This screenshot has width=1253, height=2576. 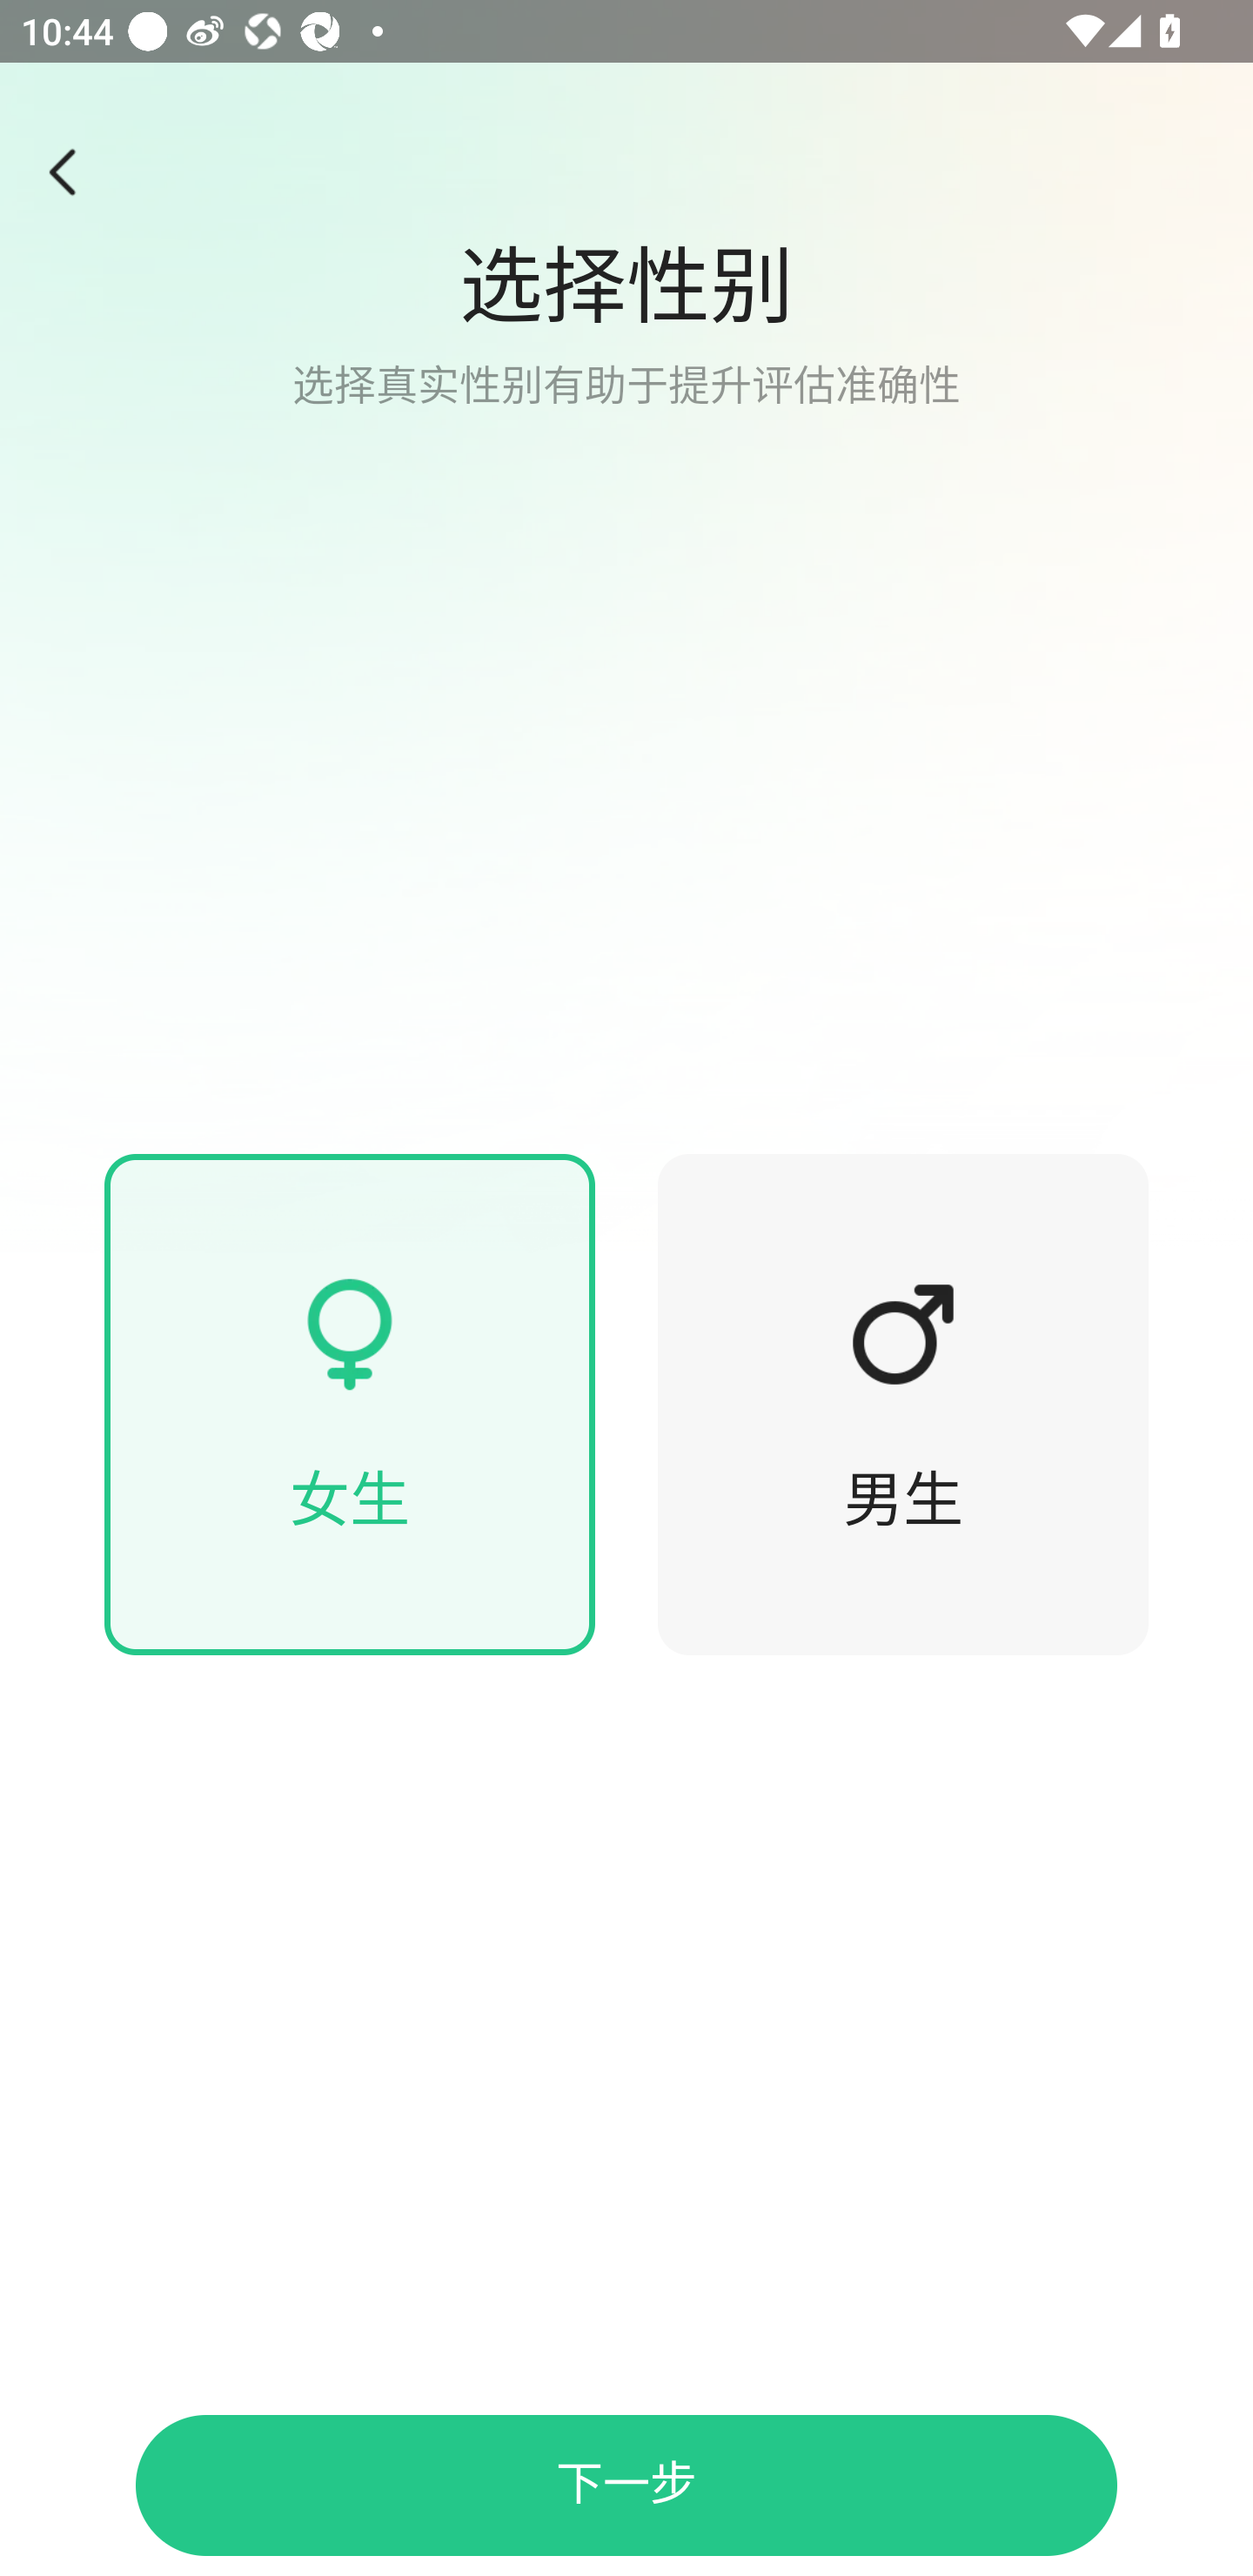 What do you see at coordinates (903, 1334) in the screenshot?
I see `1` at bounding box center [903, 1334].